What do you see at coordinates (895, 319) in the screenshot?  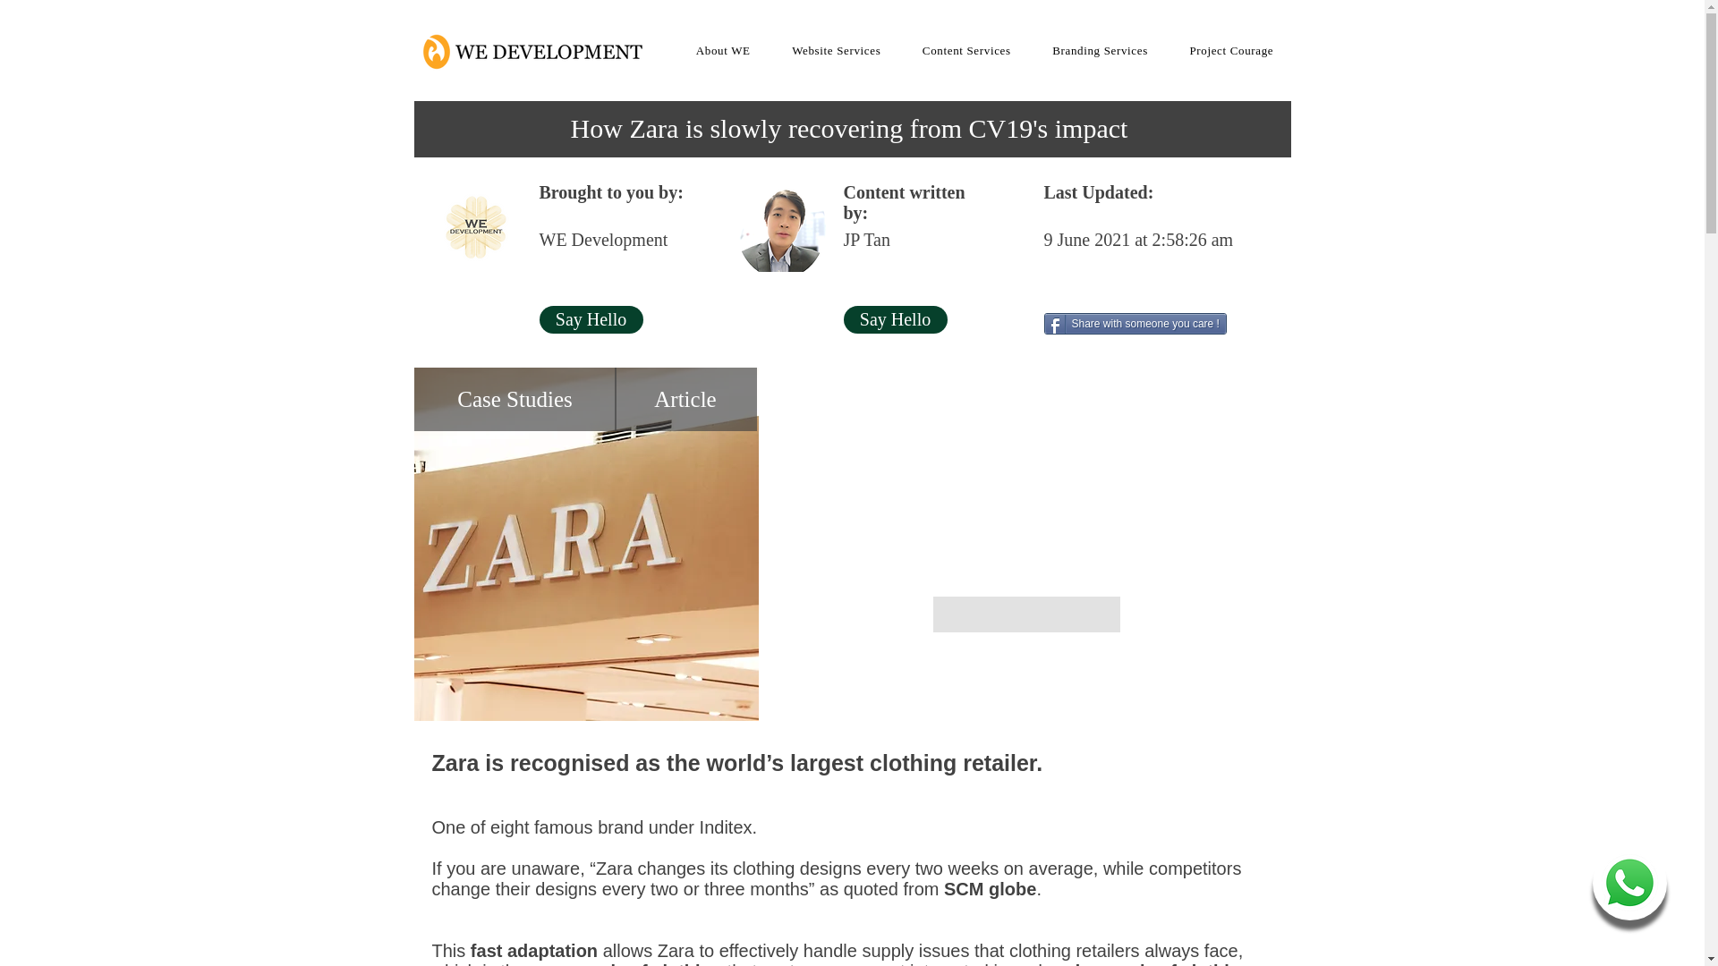 I see `Say Hello` at bounding box center [895, 319].